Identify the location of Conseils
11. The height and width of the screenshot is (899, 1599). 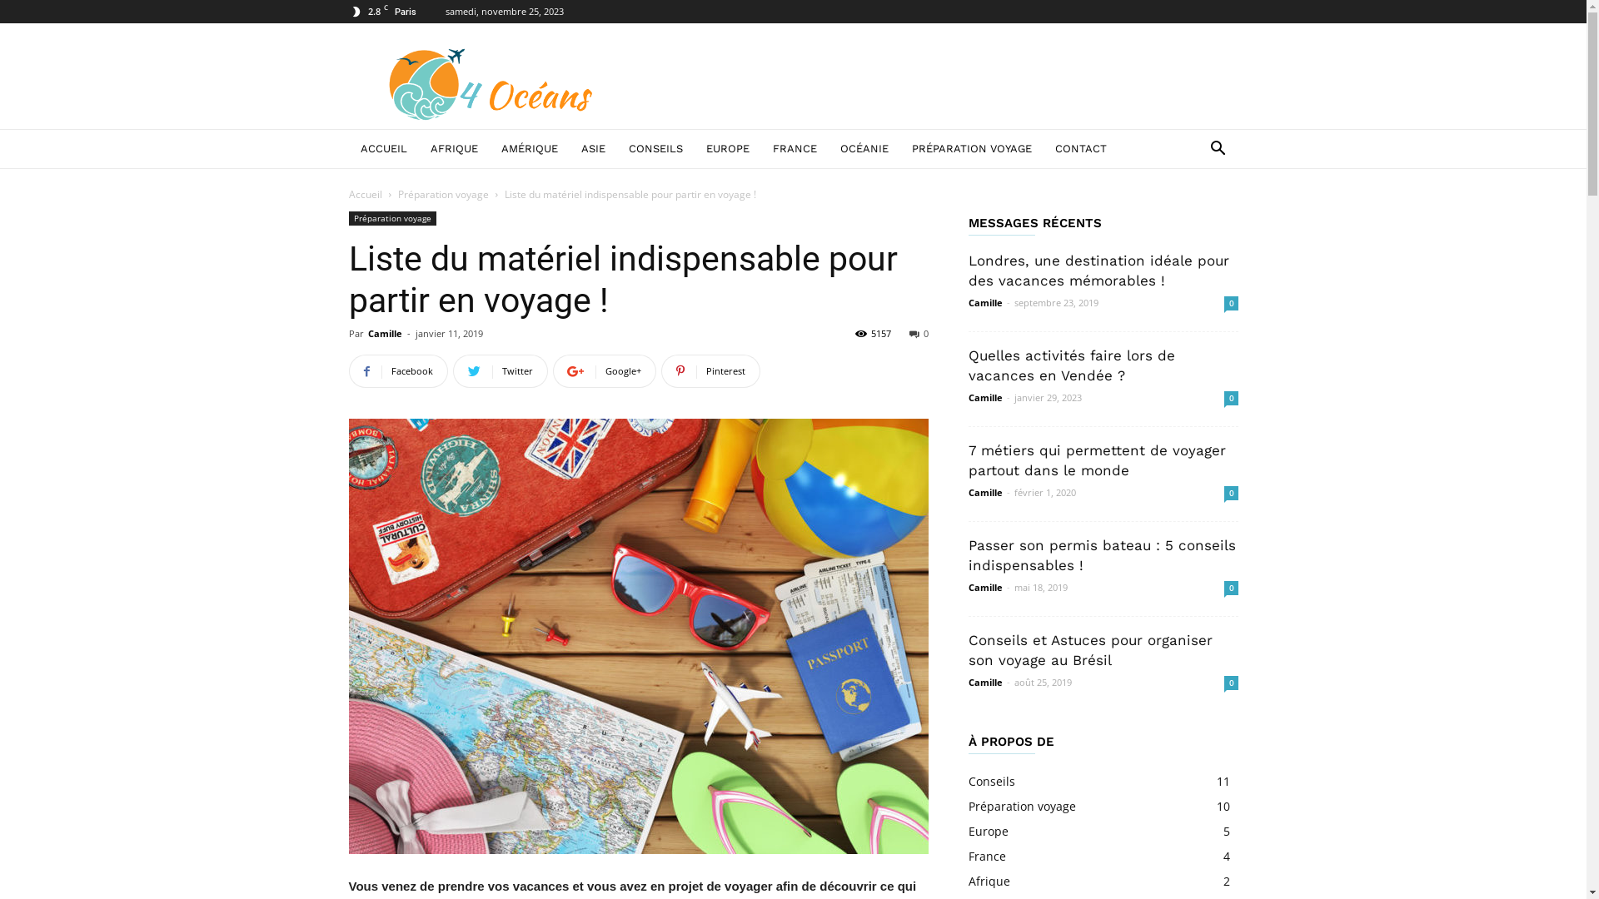
(991, 781).